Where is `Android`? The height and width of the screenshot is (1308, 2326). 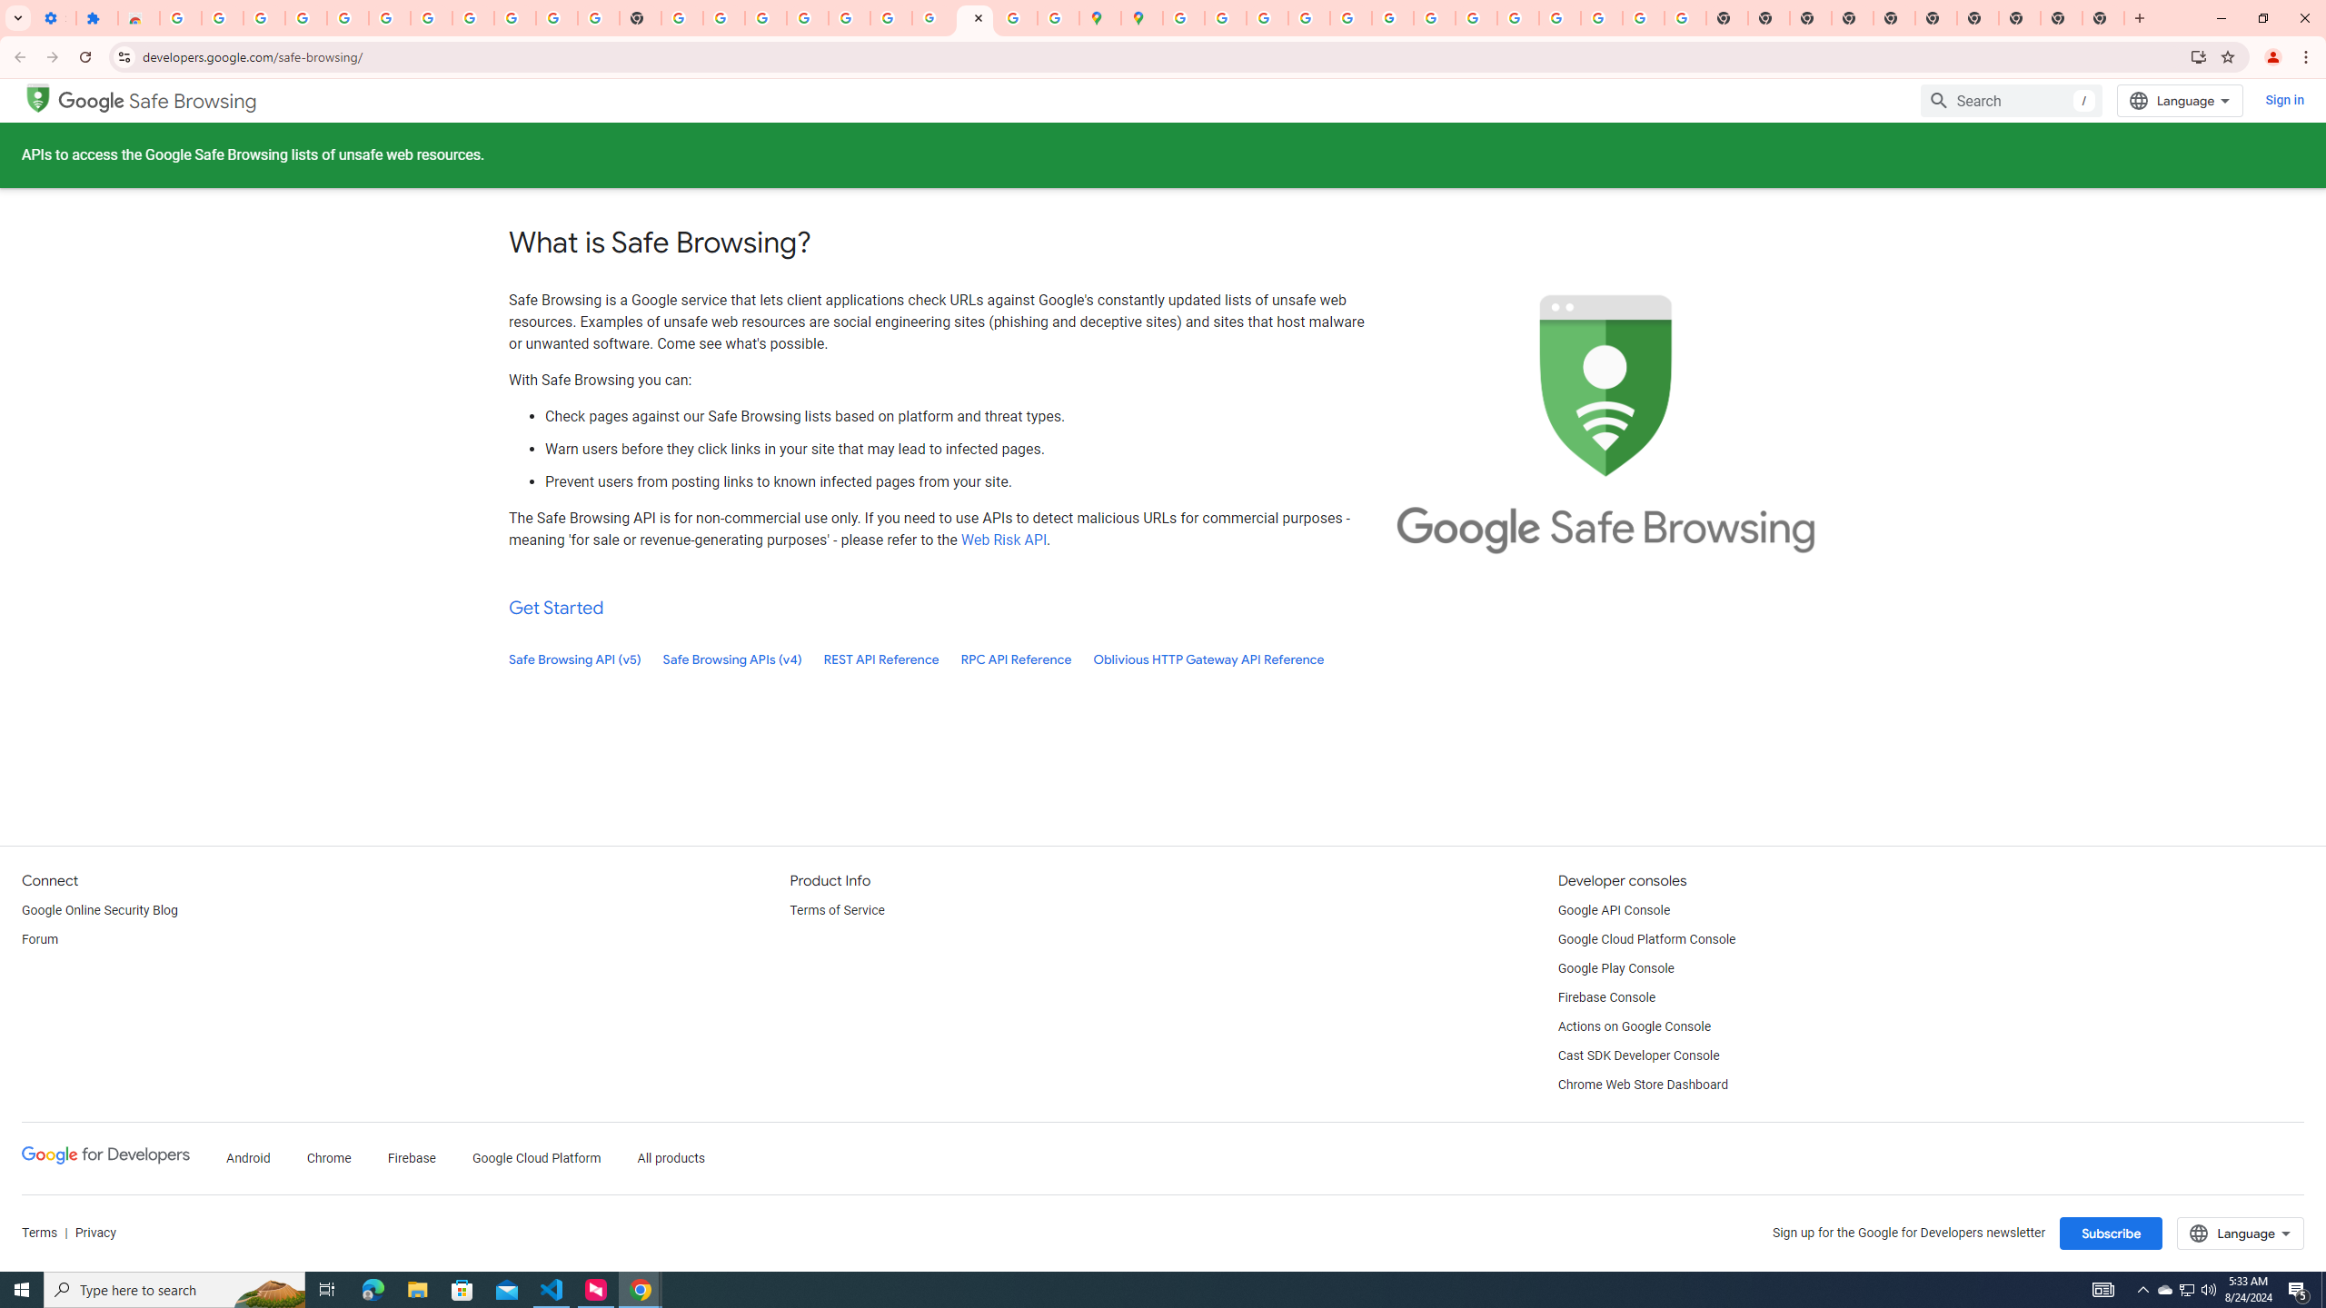 Android is located at coordinates (247, 1159).